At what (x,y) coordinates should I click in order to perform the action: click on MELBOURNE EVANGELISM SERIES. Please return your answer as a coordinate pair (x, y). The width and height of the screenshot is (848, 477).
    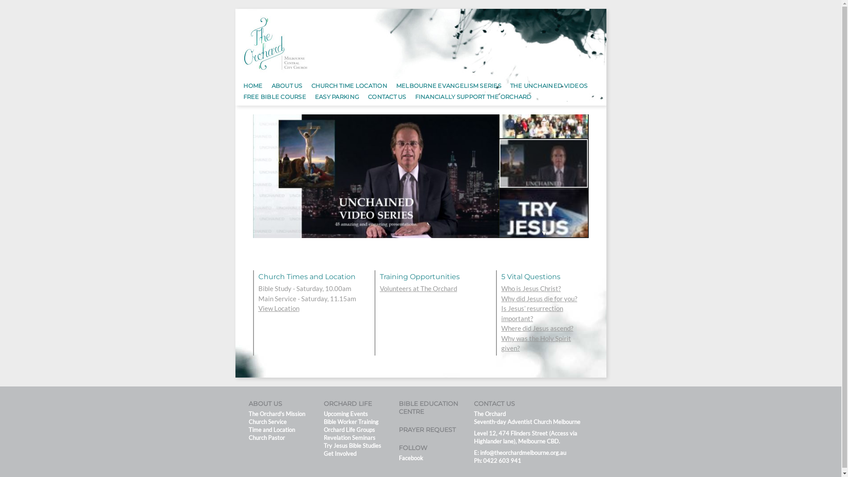
    Looking at the image, I should click on (449, 85).